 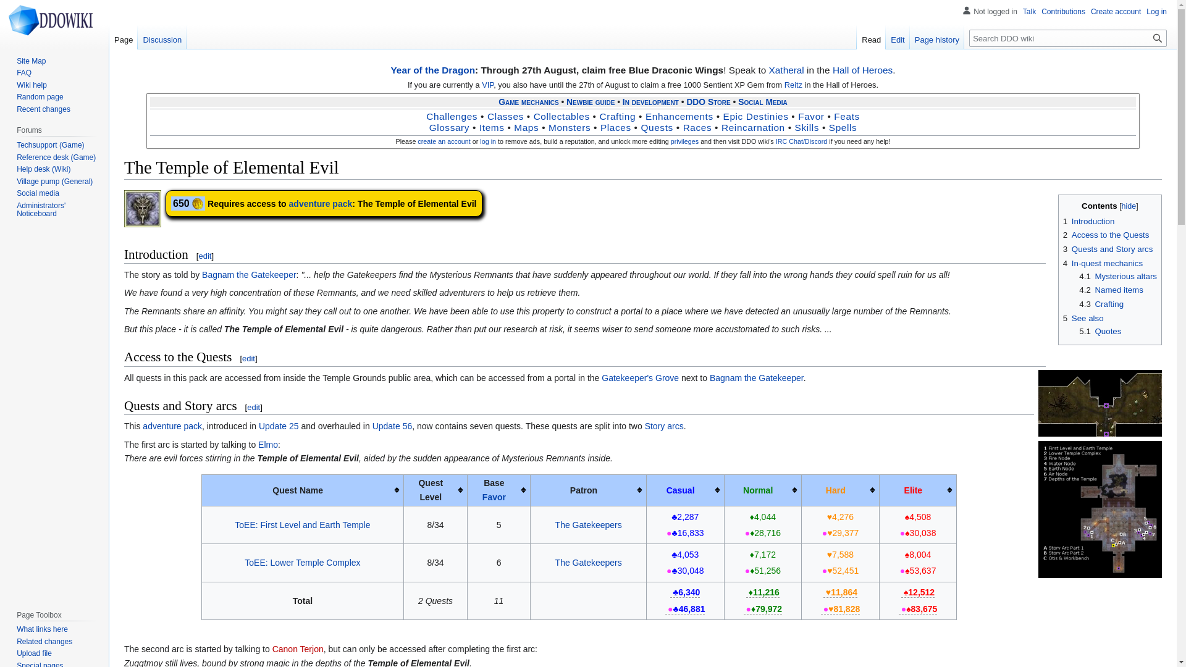 I want to click on Challenges, so click(x=452, y=116).